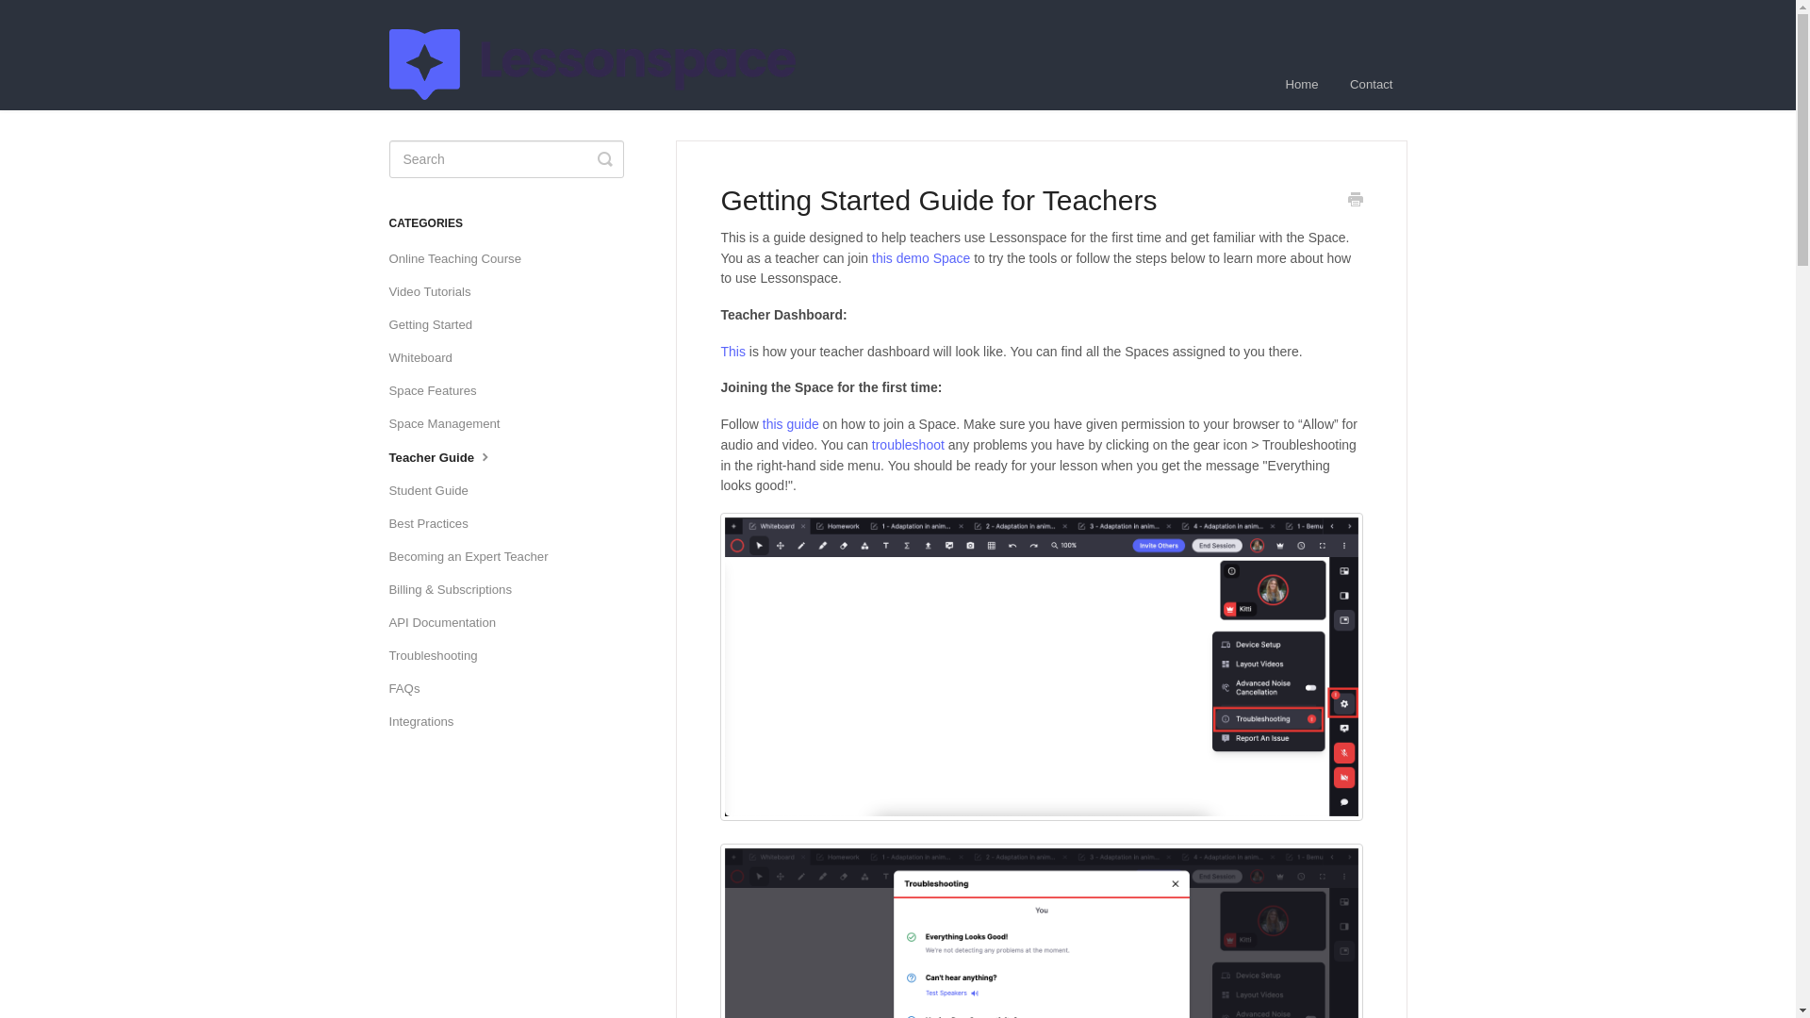 The width and height of the screenshot is (1810, 1018). Describe the element at coordinates (1302, 84) in the screenshot. I see `Home` at that location.